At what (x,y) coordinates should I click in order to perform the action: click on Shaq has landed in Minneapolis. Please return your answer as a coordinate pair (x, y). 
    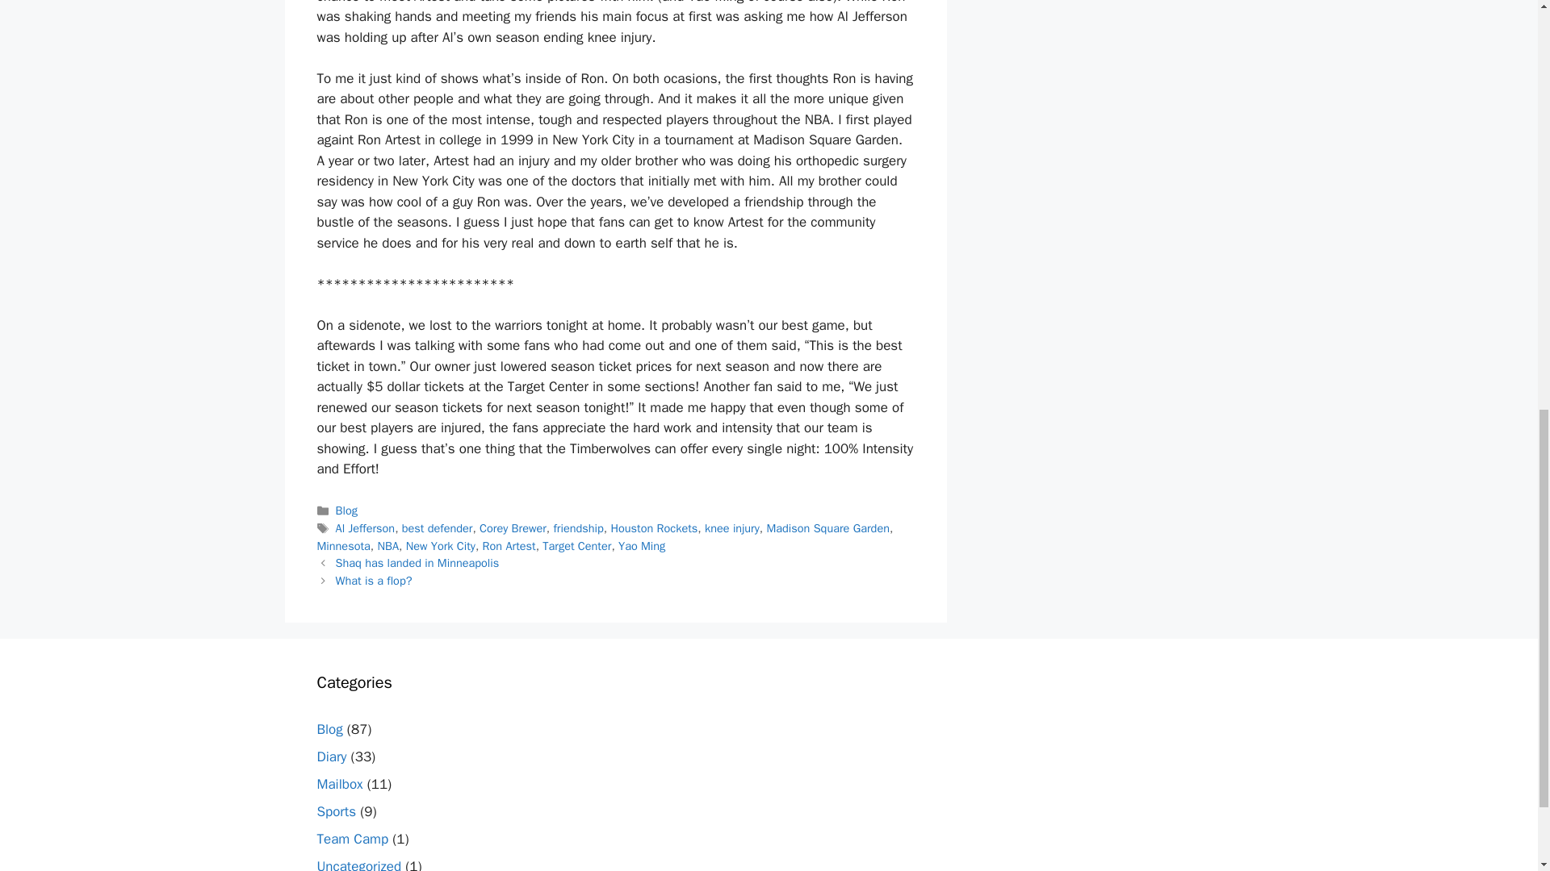
    Looking at the image, I should click on (417, 563).